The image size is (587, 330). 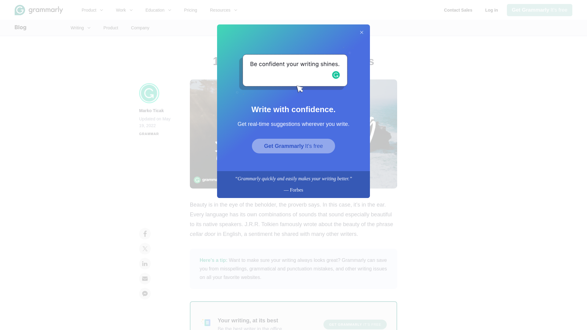 What do you see at coordinates (92, 10) in the screenshot?
I see `Log in` at bounding box center [92, 10].